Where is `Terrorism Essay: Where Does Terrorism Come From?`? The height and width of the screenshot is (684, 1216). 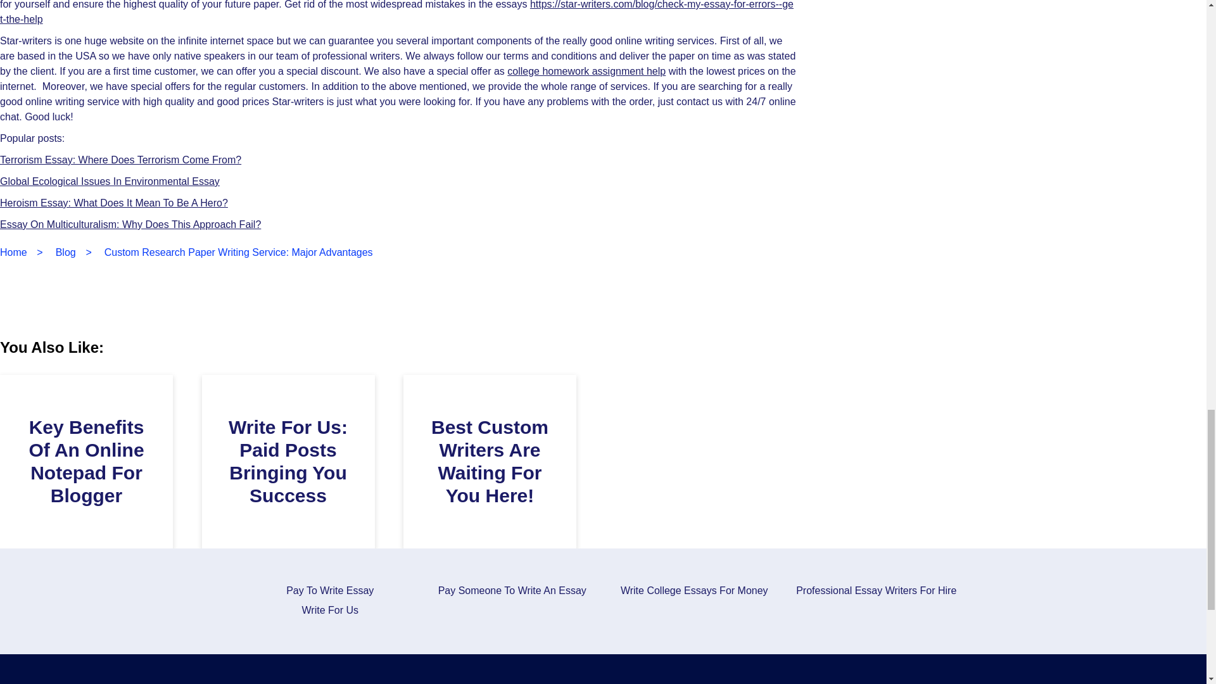
Terrorism Essay: Where Does Terrorism Come From? is located at coordinates (120, 160).